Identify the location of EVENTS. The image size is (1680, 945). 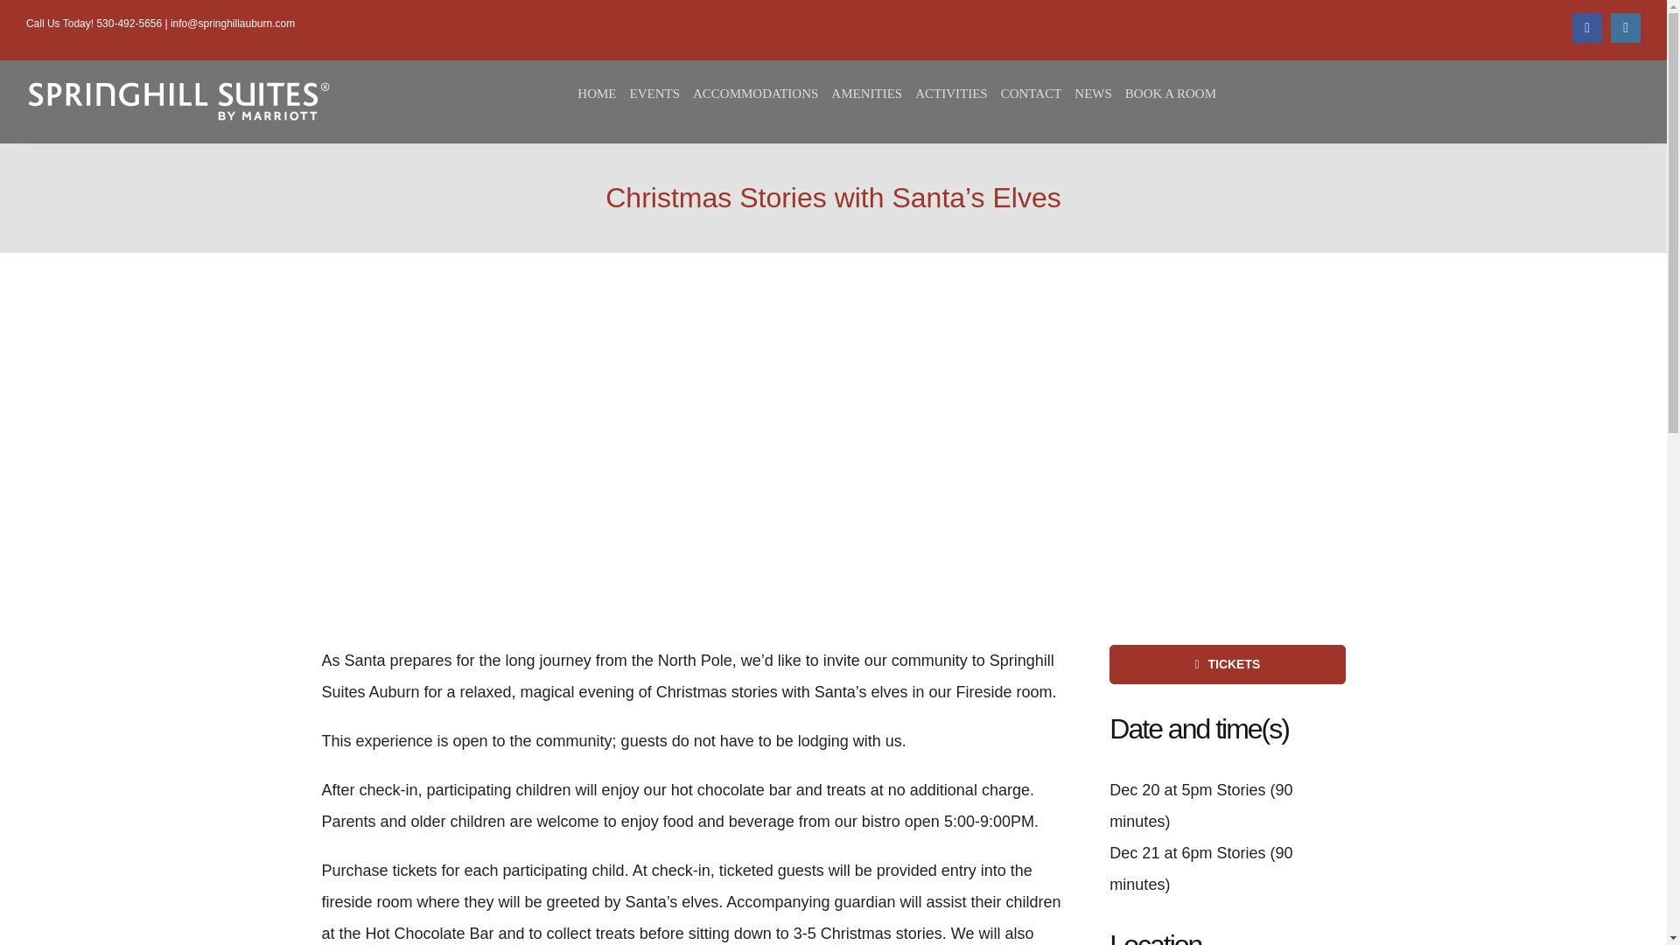
(661, 93).